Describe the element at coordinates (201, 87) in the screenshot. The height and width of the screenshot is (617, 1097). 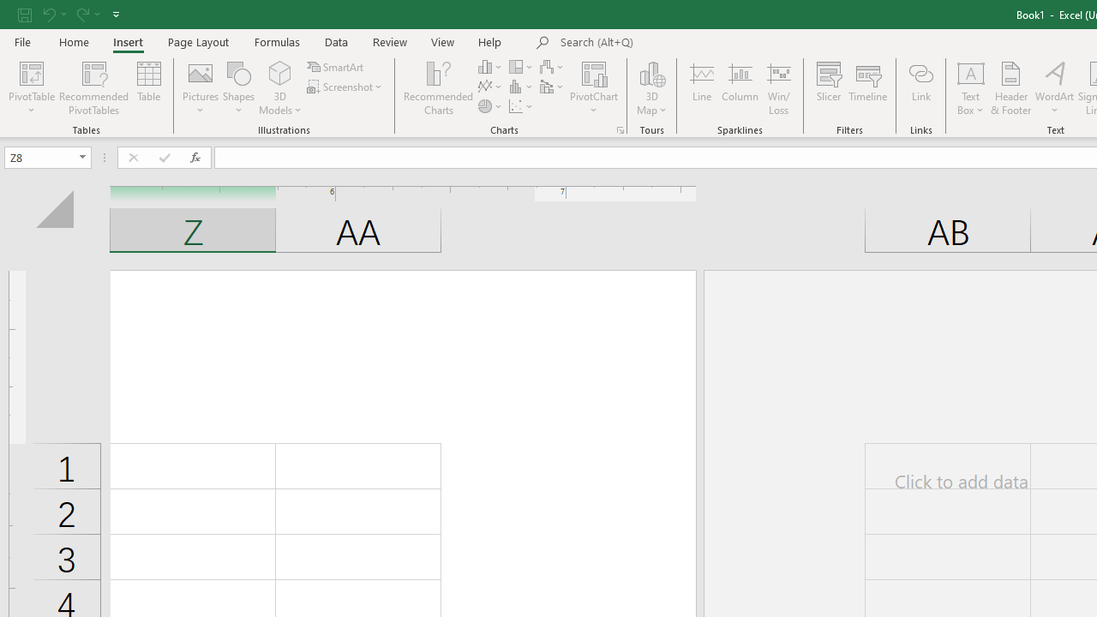
I see `Pictures` at that location.